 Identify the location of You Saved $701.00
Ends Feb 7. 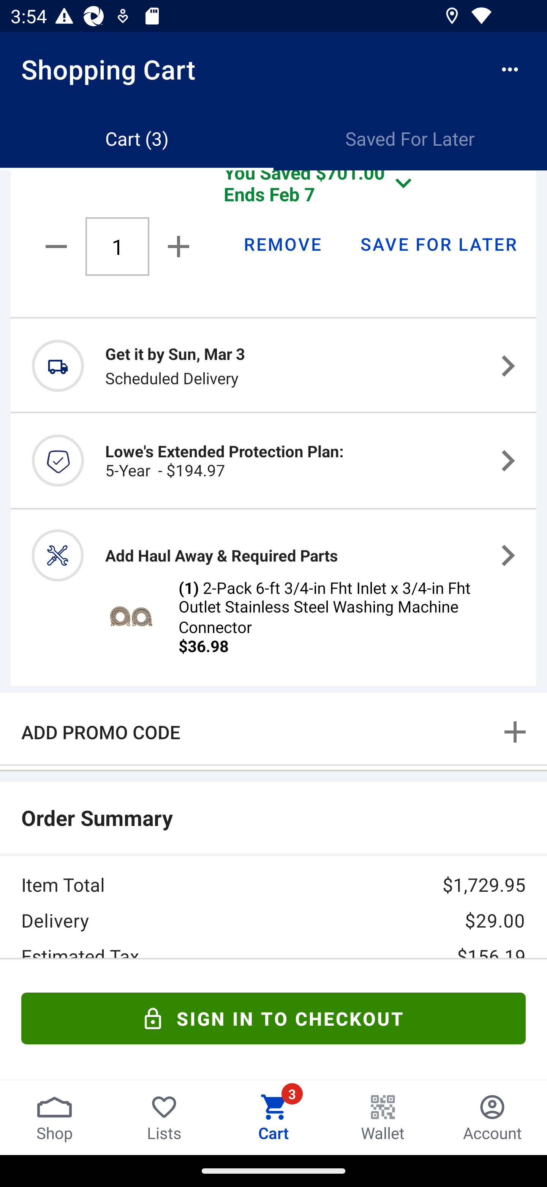
(321, 192).